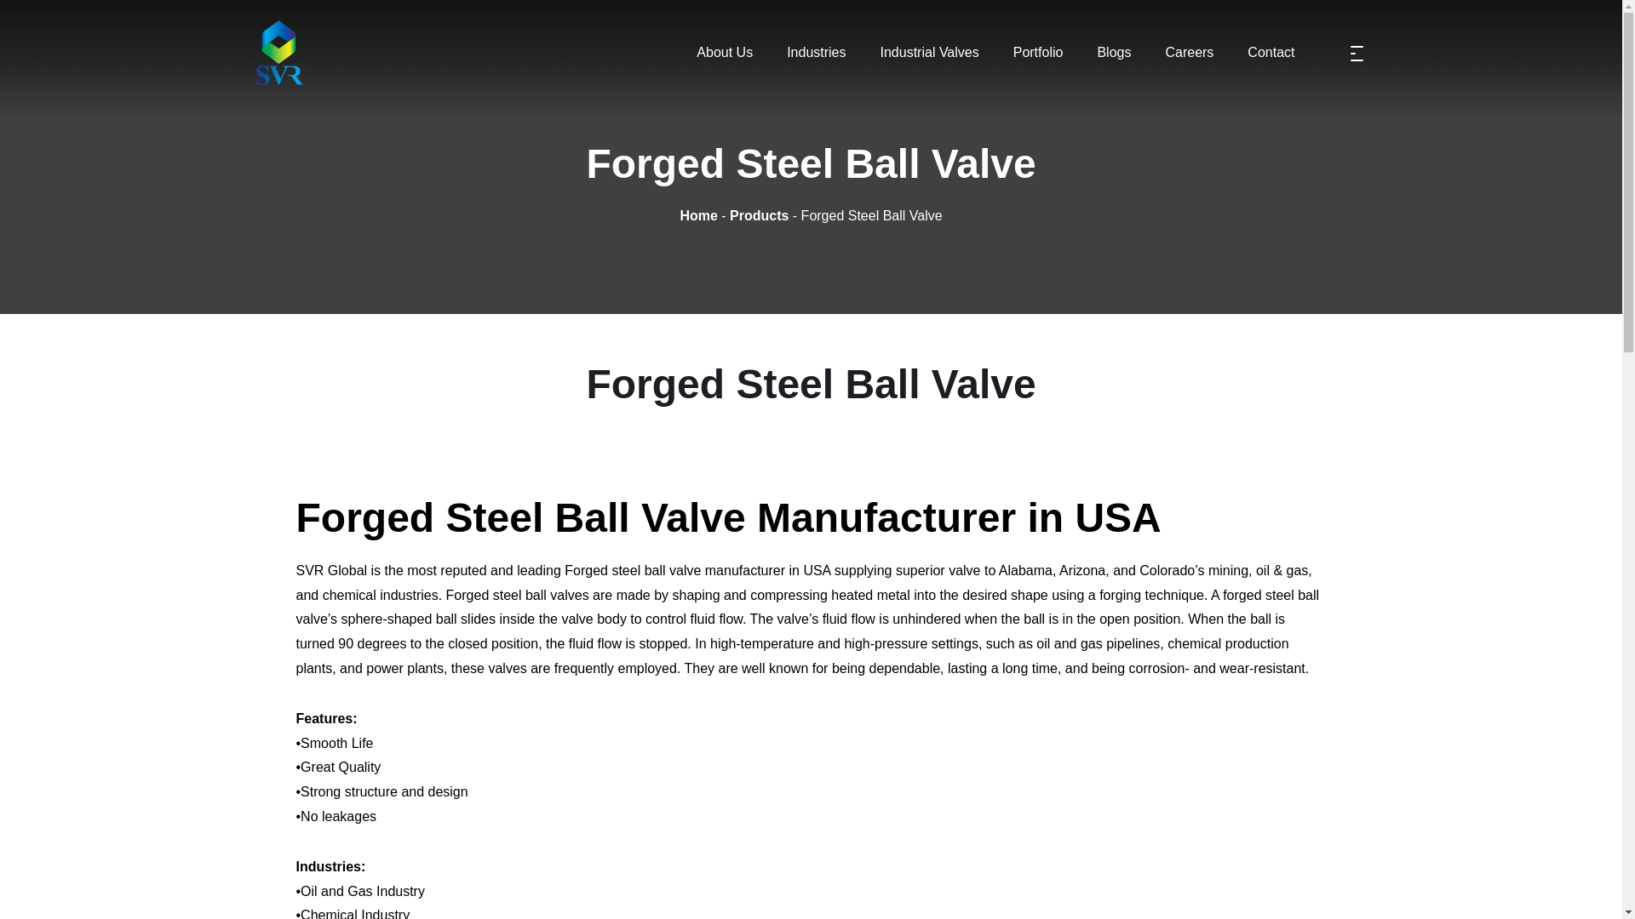 This screenshot has width=1635, height=919. I want to click on About Us, so click(725, 53).